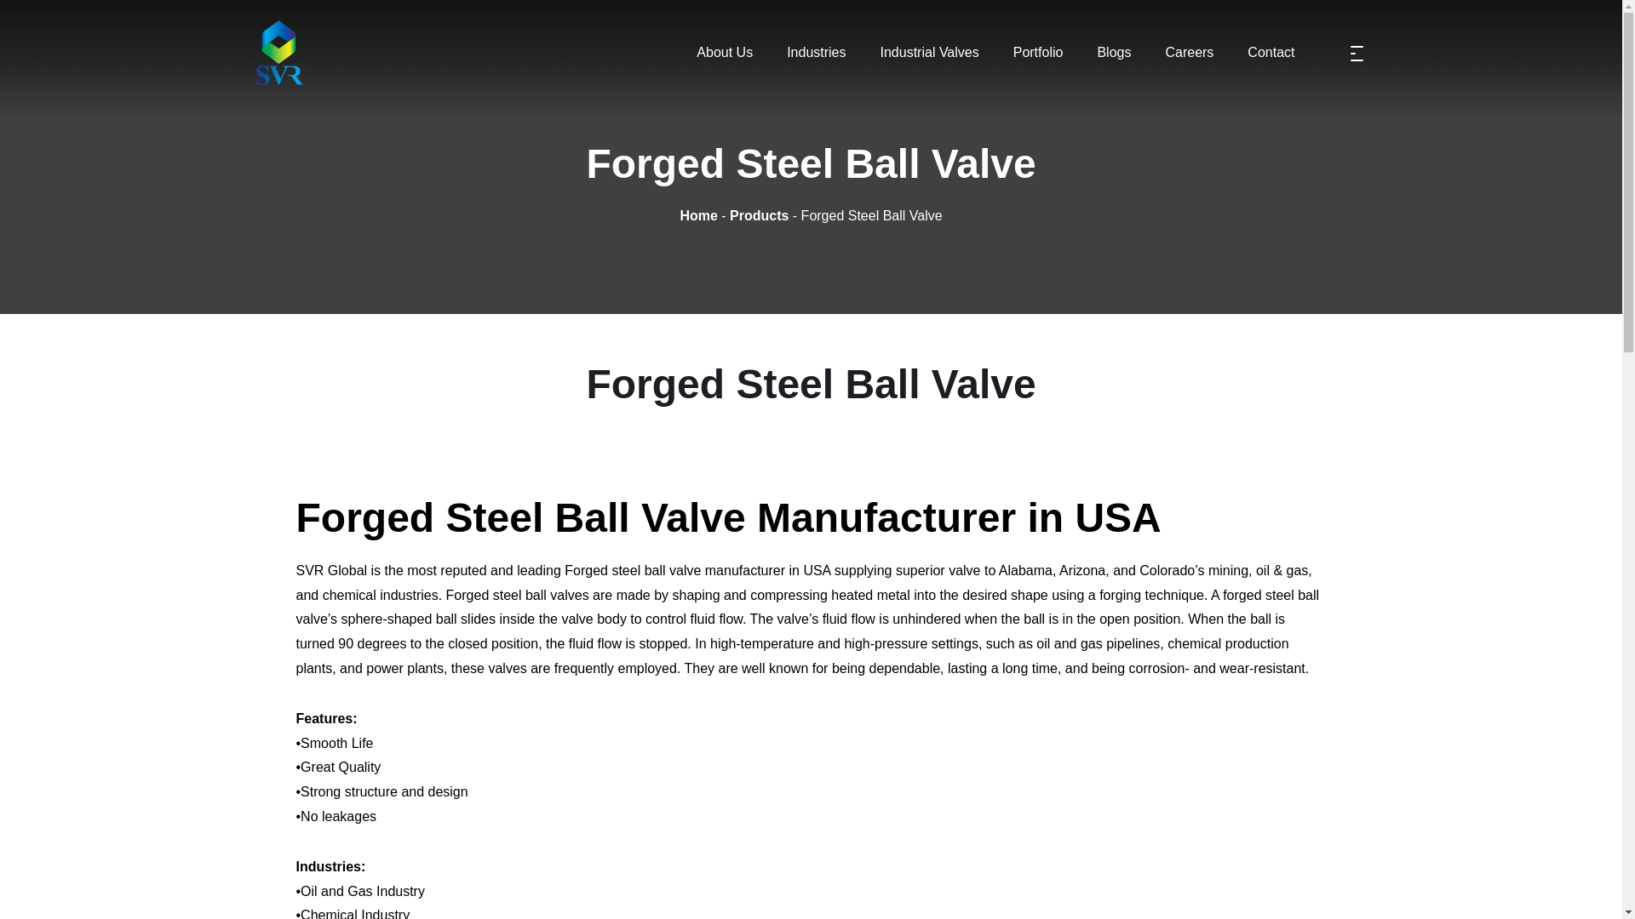 This screenshot has width=1635, height=919. I want to click on About Us, so click(725, 53).